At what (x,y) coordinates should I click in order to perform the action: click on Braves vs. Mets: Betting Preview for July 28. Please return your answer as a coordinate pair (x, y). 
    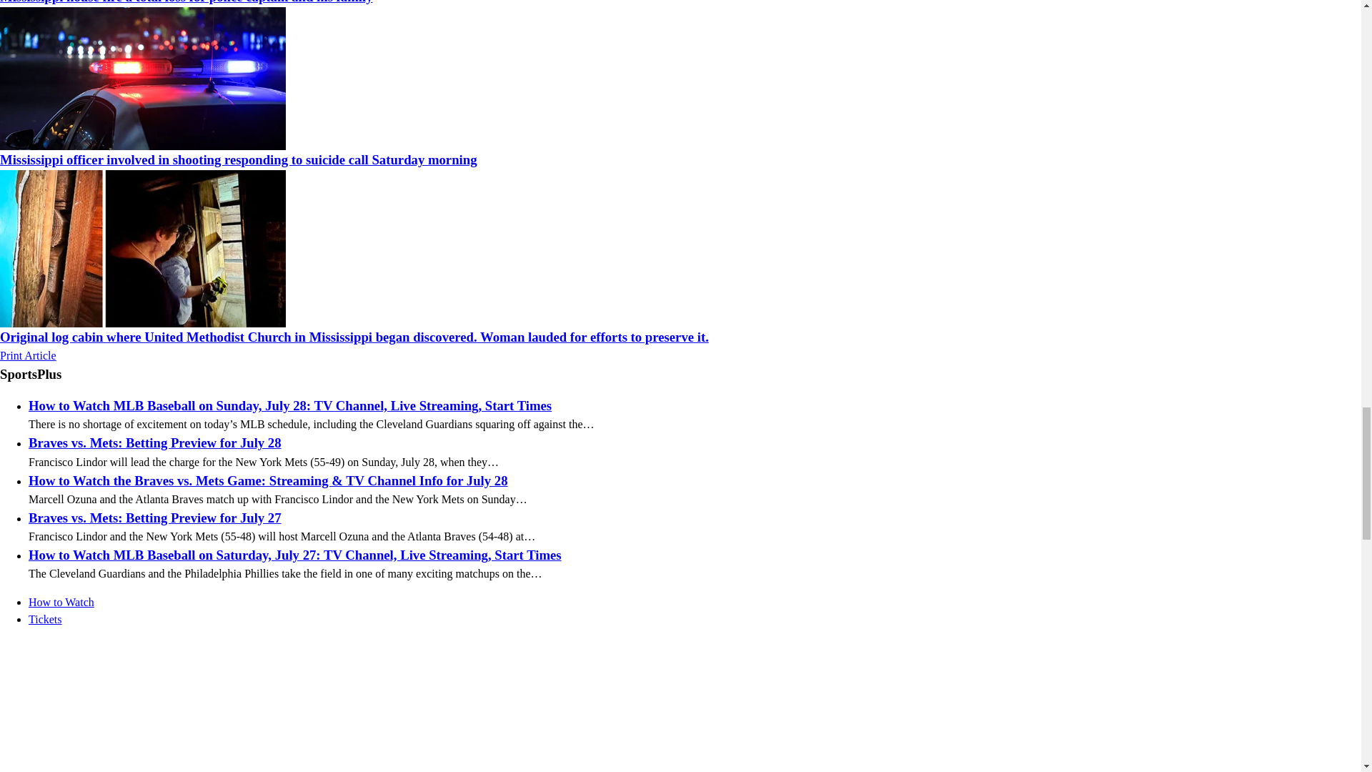
    Looking at the image, I should click on (154, 442).